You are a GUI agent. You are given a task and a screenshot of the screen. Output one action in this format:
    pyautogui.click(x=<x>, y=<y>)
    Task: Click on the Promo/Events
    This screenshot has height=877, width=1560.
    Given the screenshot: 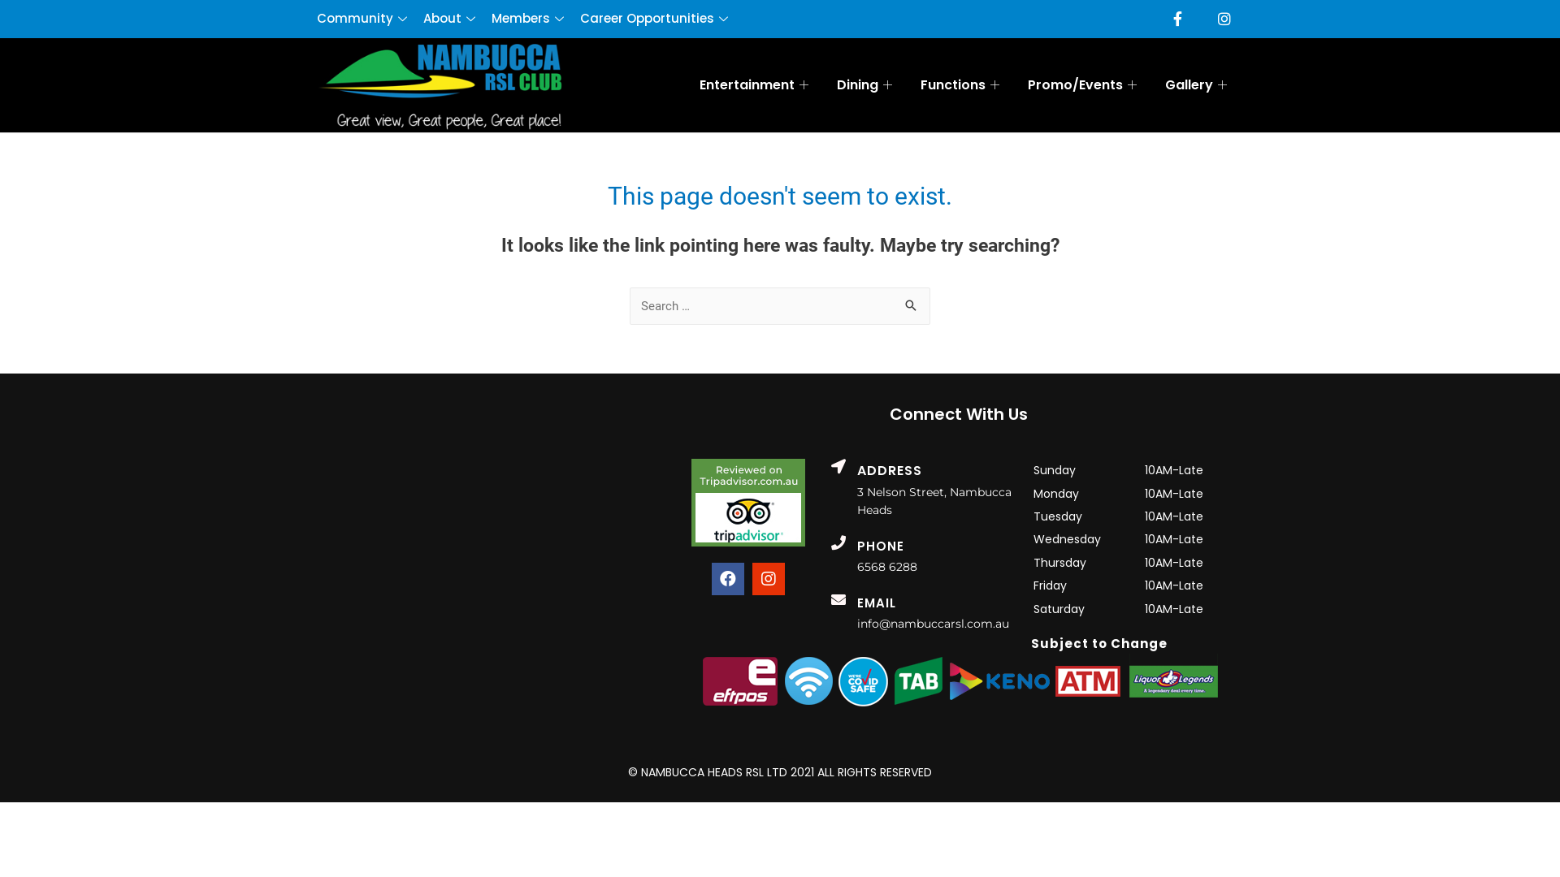 What is the action you would take?
    pyautogui.click(x=1084, y=85)
    